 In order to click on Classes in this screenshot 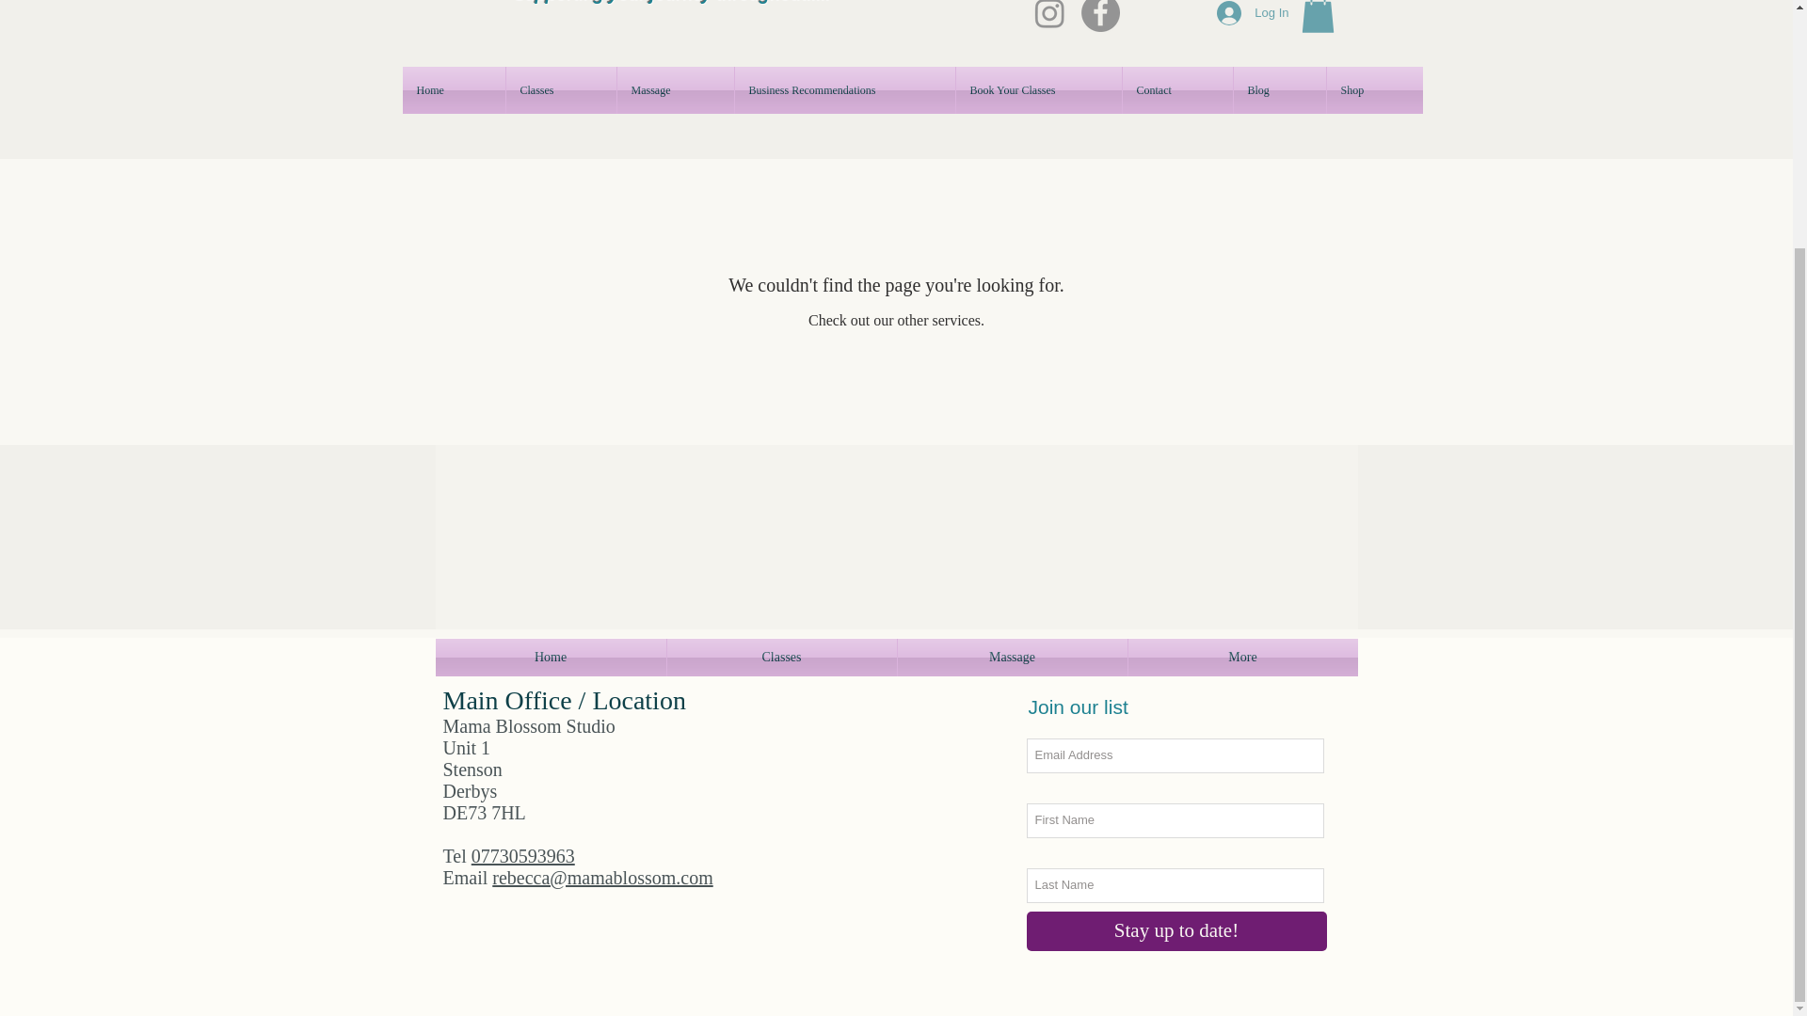, I will do `click(561, 90)`.